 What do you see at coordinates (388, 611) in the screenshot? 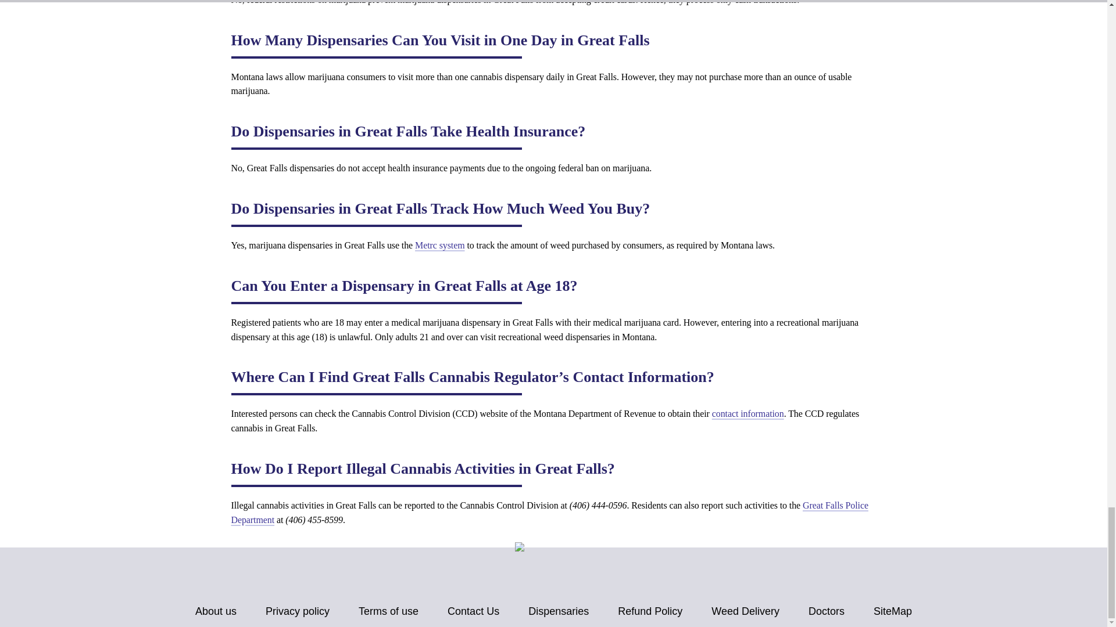
I see `Terms of use` at bounding box center [388, 611].